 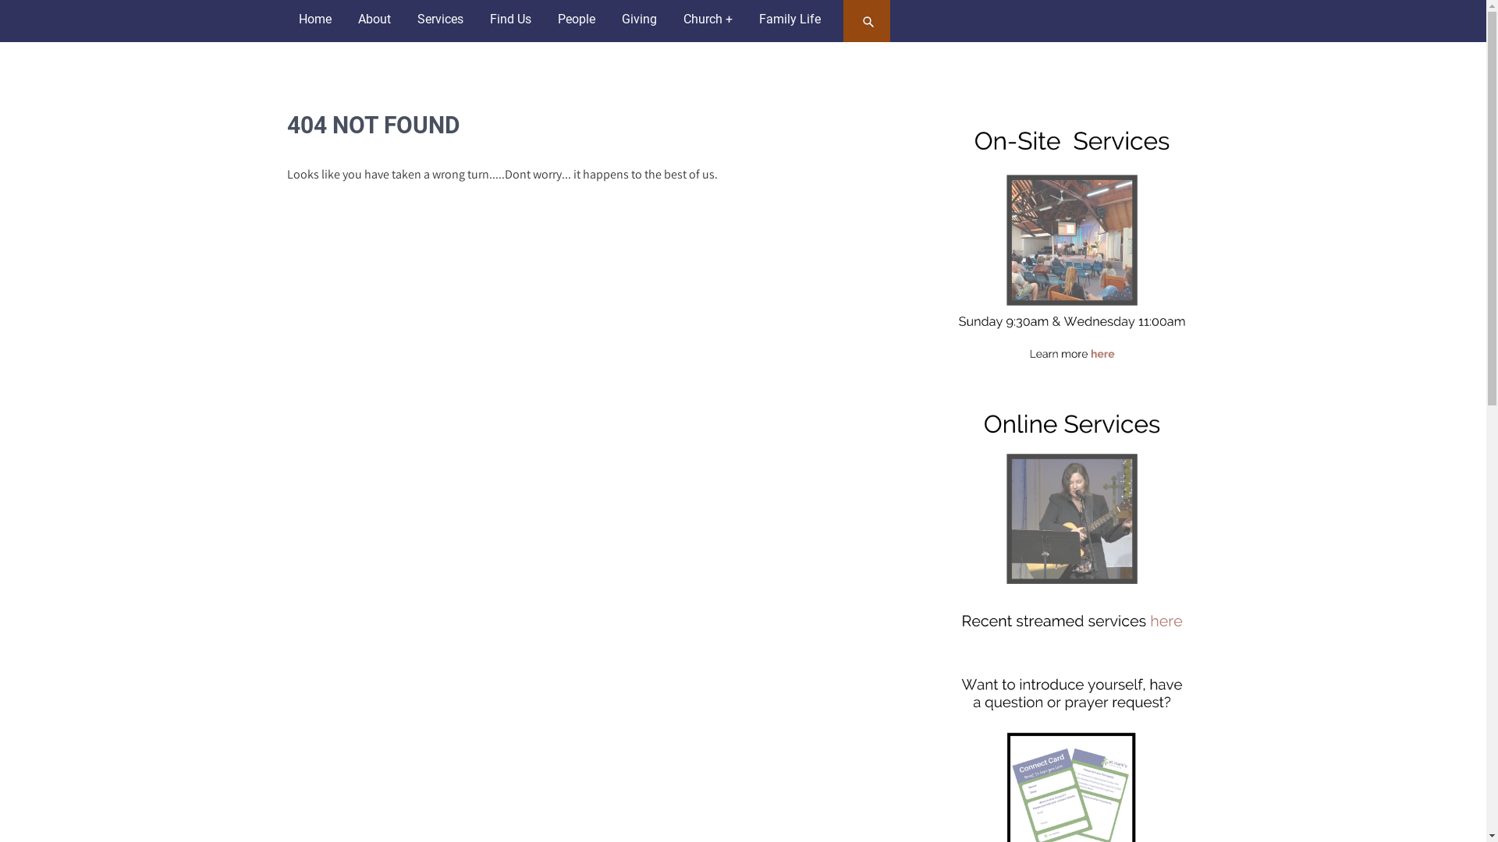 What do you see at coordinates (640, 19) in the screenshot?
I see `Giving` at bounding box center [640, 19].